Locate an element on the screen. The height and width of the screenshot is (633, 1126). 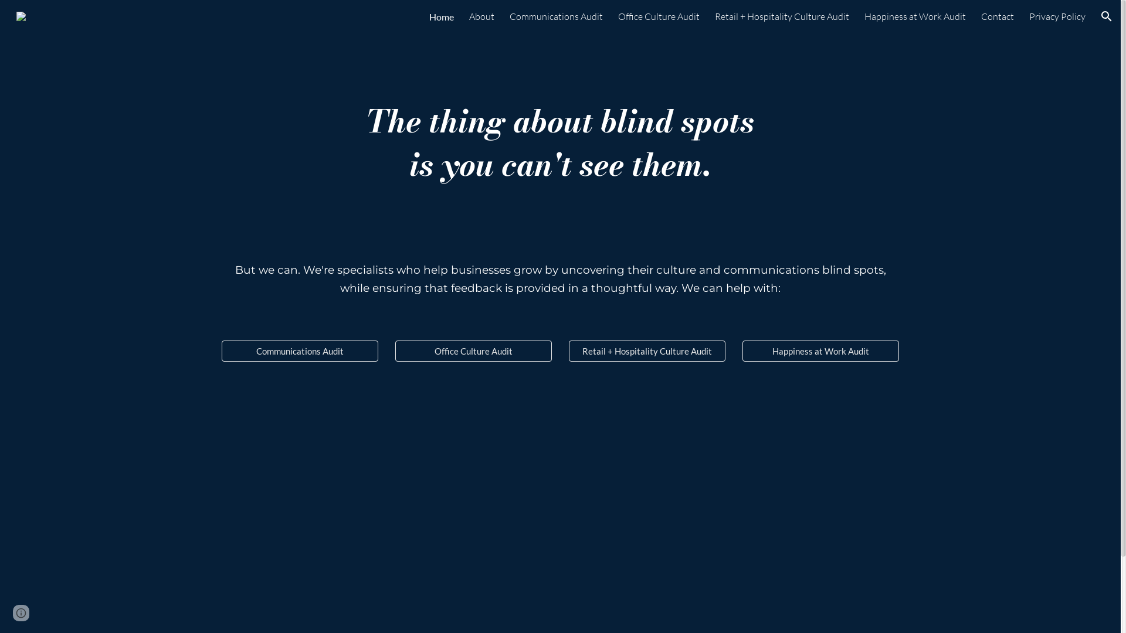
Retail + Hospitality Culture Audit is located at coordinates (647, 351).